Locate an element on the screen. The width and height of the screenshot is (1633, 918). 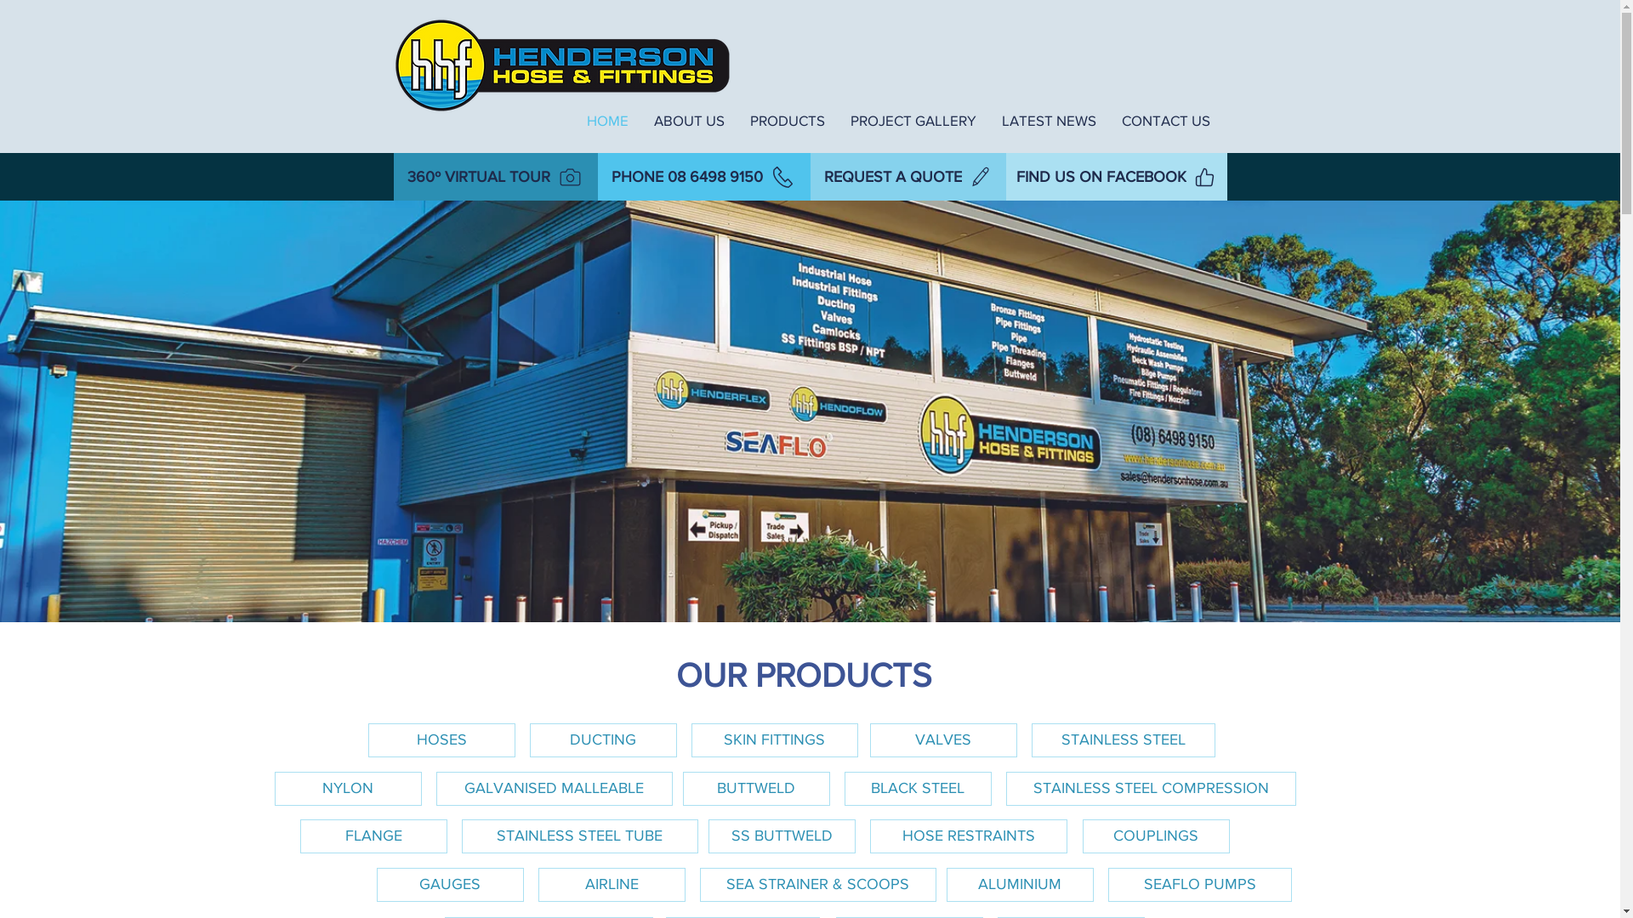
AIRLINE is located at coordinates (611, 885).